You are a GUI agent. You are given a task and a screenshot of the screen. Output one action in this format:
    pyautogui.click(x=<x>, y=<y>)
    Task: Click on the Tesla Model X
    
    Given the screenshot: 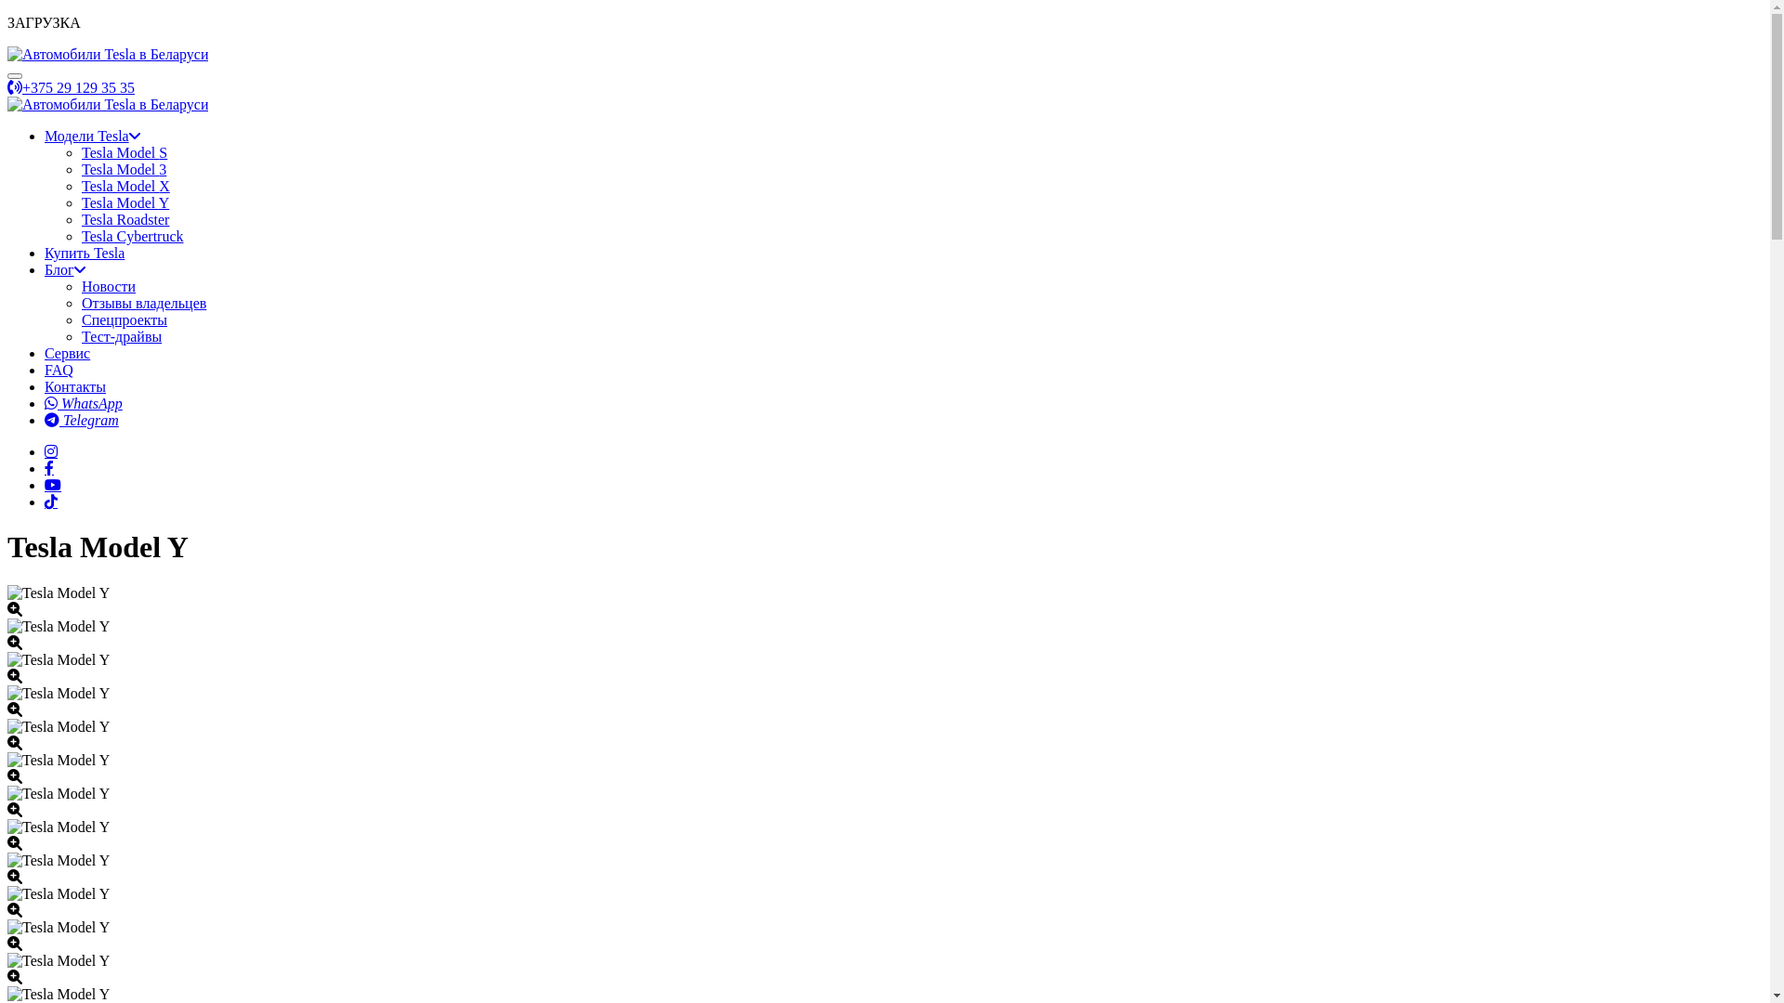 What is the action you would take?
    pyautogui.click(x=126, y=186)
    